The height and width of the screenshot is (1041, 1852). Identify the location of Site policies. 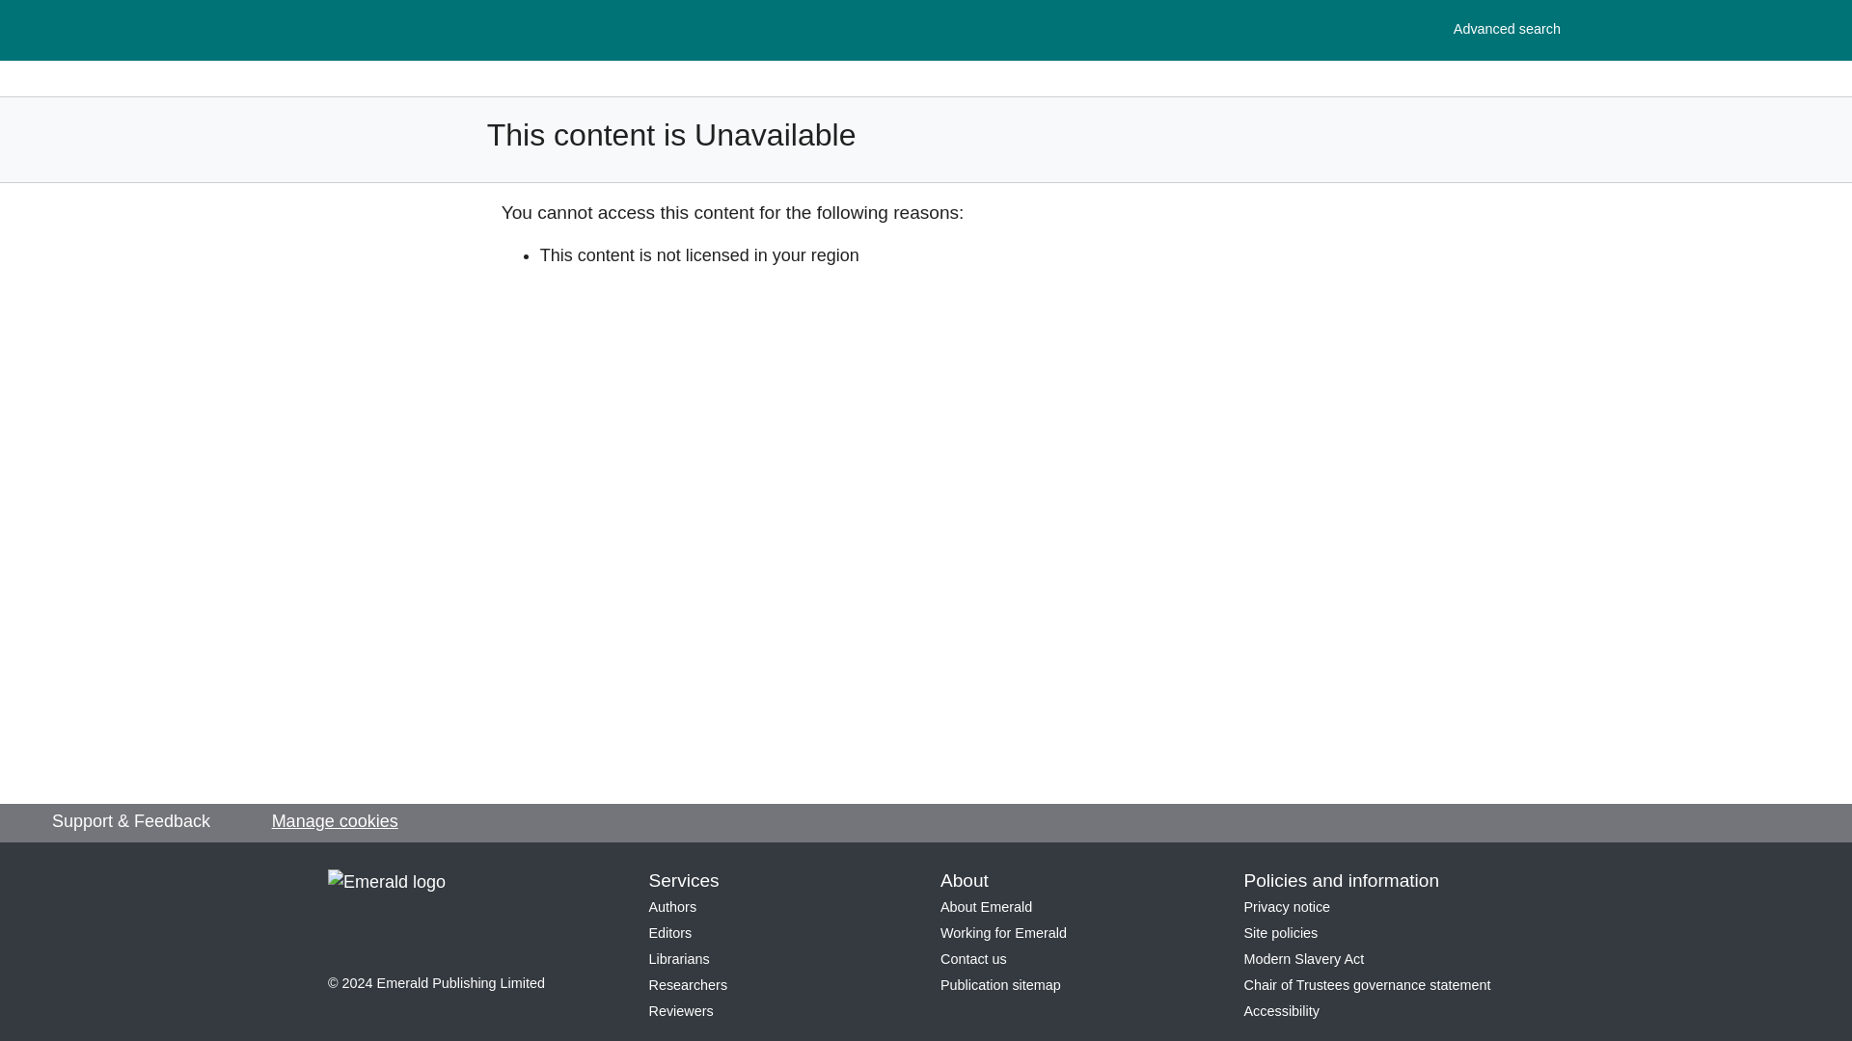
(671, 907).